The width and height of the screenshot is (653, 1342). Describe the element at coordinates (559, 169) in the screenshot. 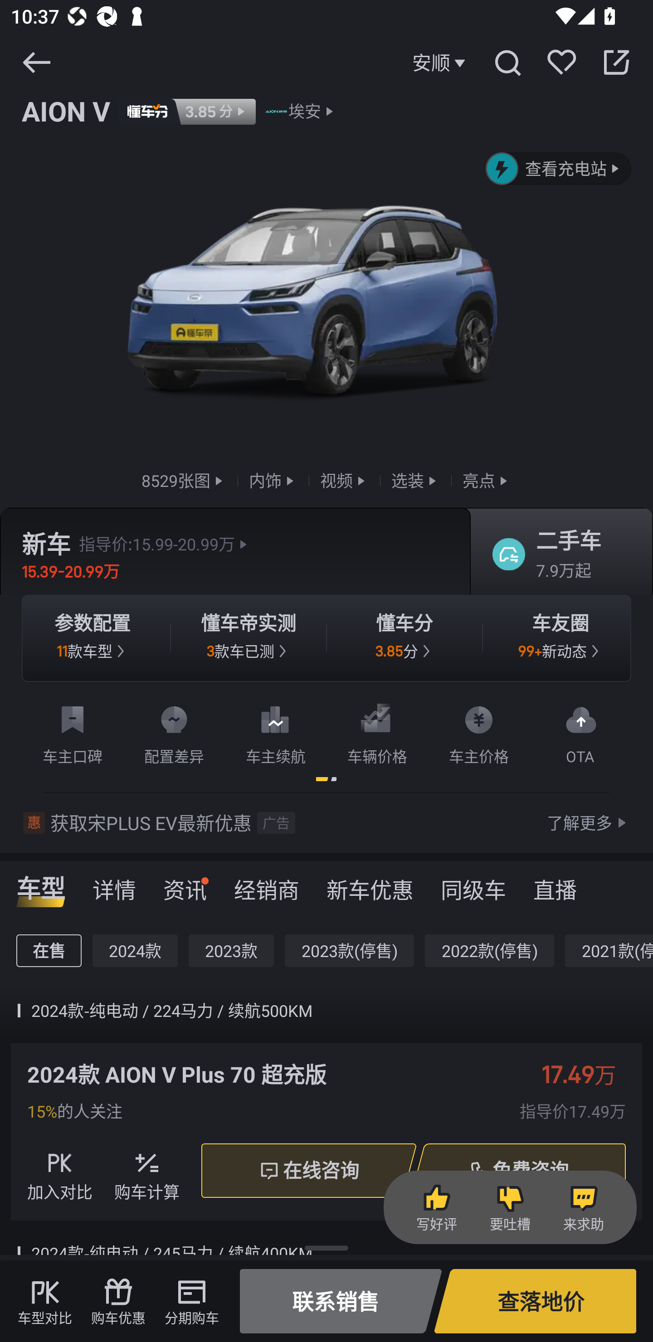

I see `查看充电站 ` at that location.